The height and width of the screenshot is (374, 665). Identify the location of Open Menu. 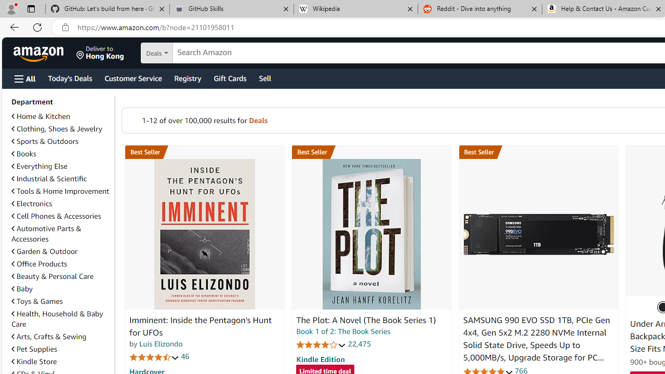
(25, 78).